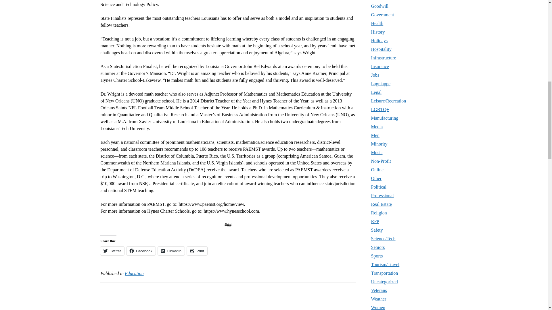  What do you see at coordinates (112, 251) in the screenshot?
I see `Click to share on Twitter` at bounding box center [112, 251].